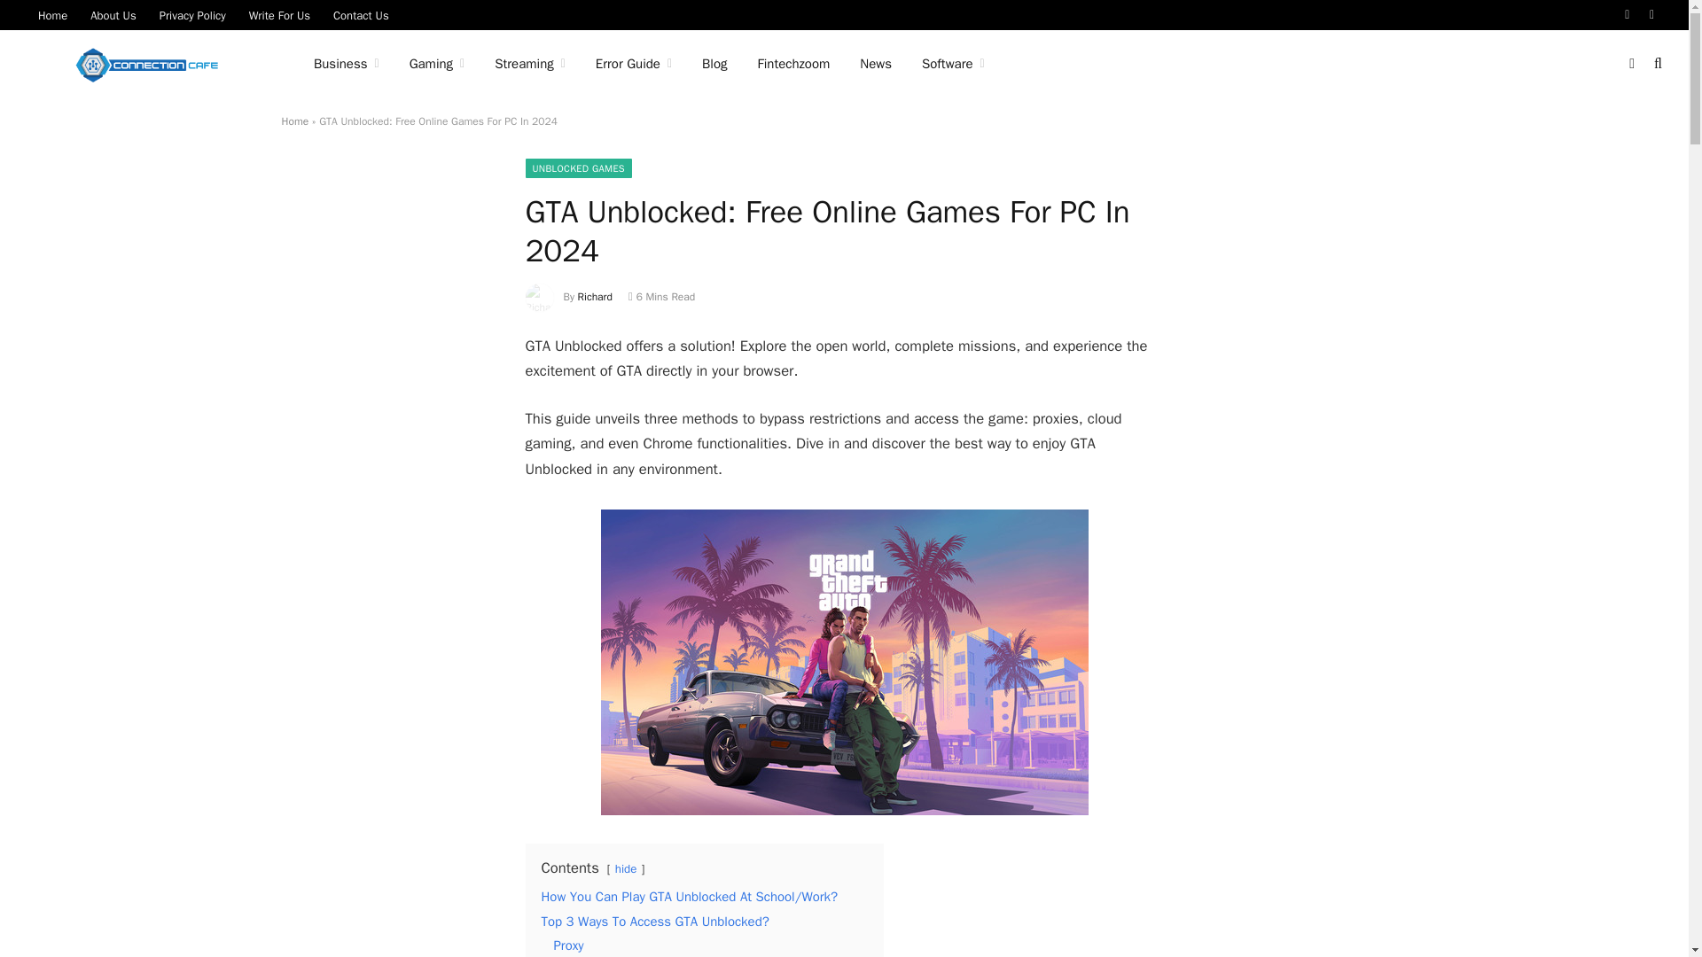 The width and height of the screenshot is (1702, 957). What do you see at coordinates (633, 64) in the screenshot?
I see `Error Guide` at bounding box center [633, 64].